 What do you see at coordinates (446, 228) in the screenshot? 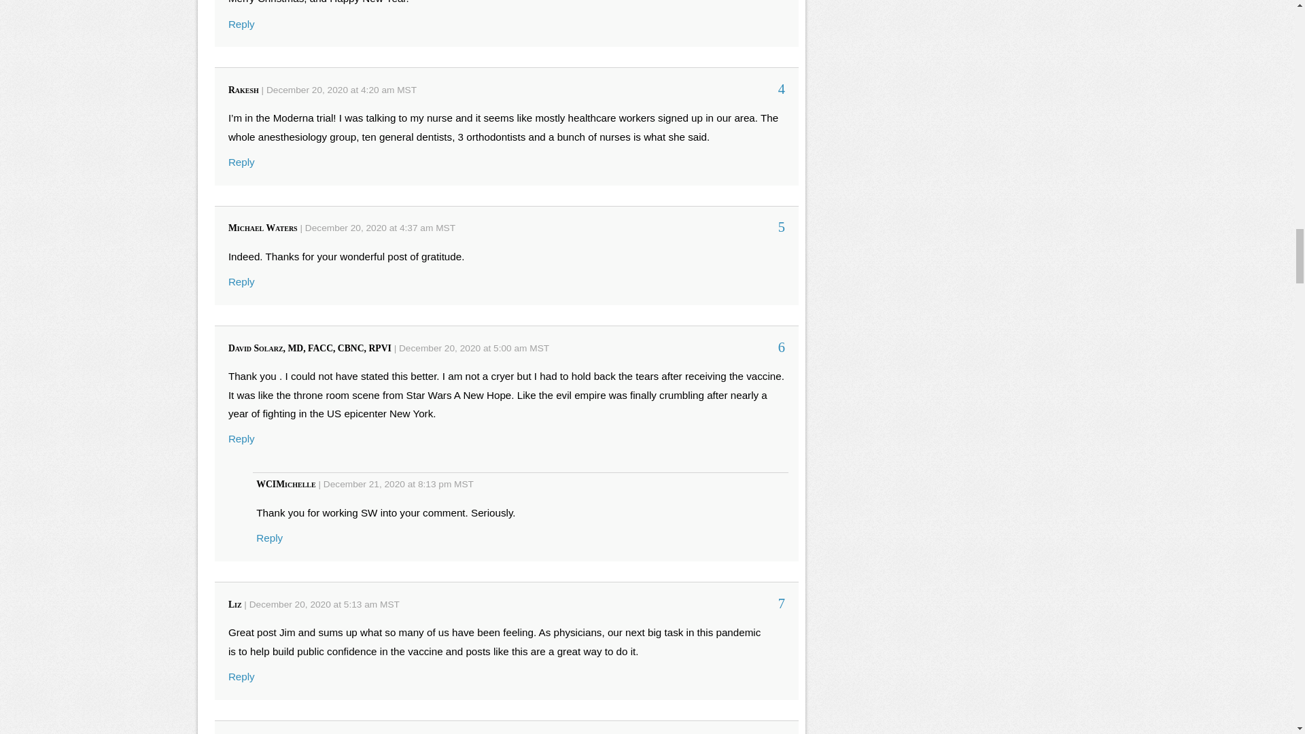
I see `Mountain Standard Time` at bounding box center [446, 228].